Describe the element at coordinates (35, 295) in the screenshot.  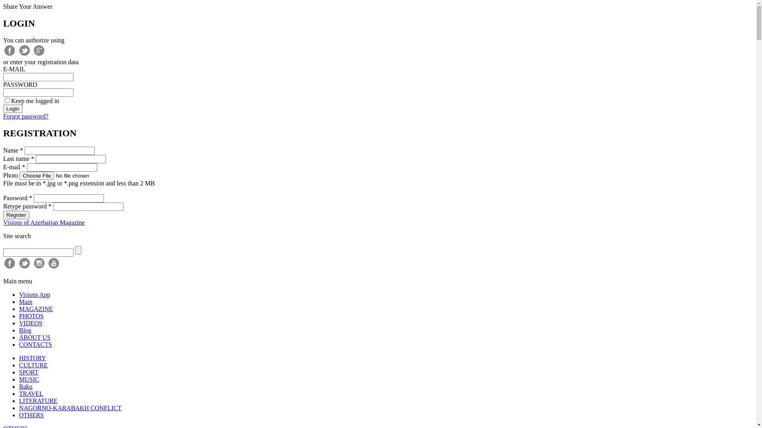
I see `Visions App` at that location.